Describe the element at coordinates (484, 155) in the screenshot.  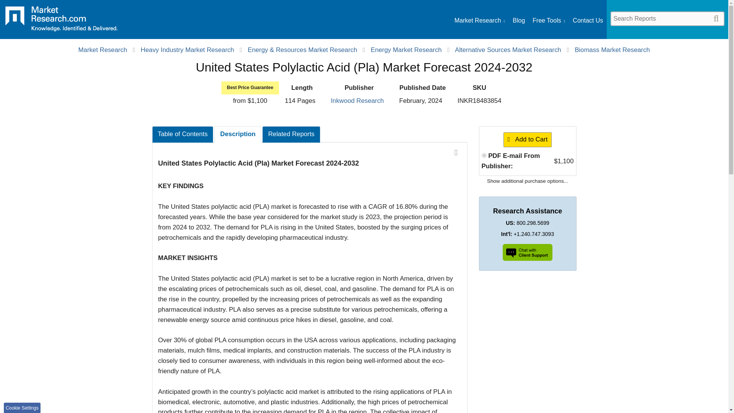
I see `36011031` at that location.